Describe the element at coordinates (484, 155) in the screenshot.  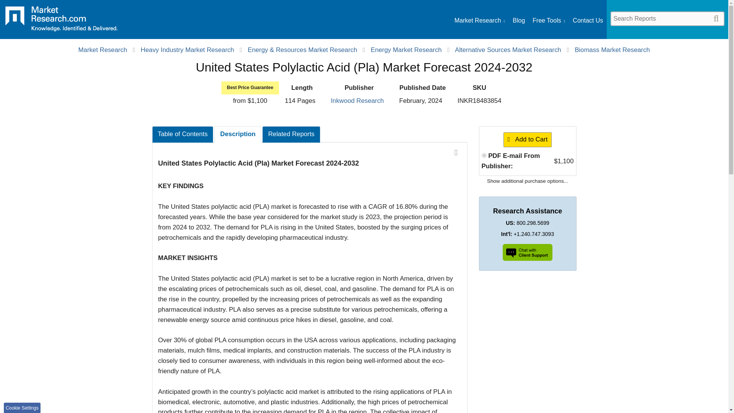
I see `36011031` at that location.